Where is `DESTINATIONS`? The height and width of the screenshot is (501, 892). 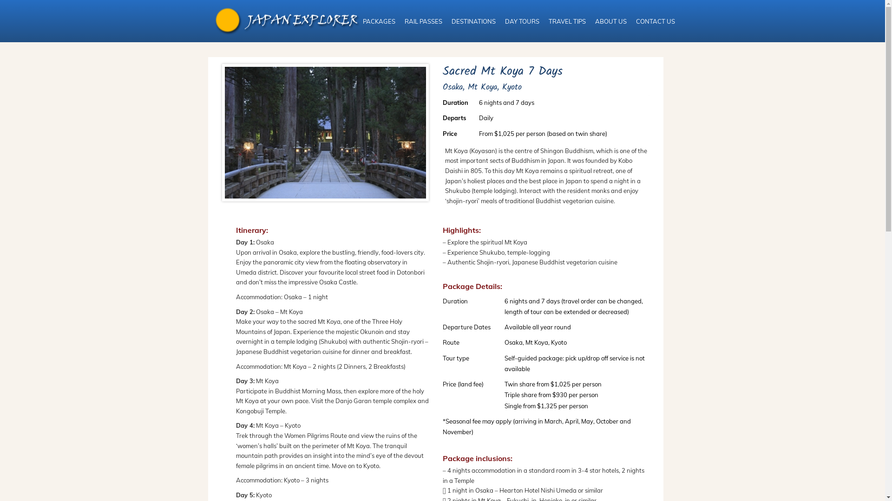 DESTINATIONS is located at coordinates (474, 21).